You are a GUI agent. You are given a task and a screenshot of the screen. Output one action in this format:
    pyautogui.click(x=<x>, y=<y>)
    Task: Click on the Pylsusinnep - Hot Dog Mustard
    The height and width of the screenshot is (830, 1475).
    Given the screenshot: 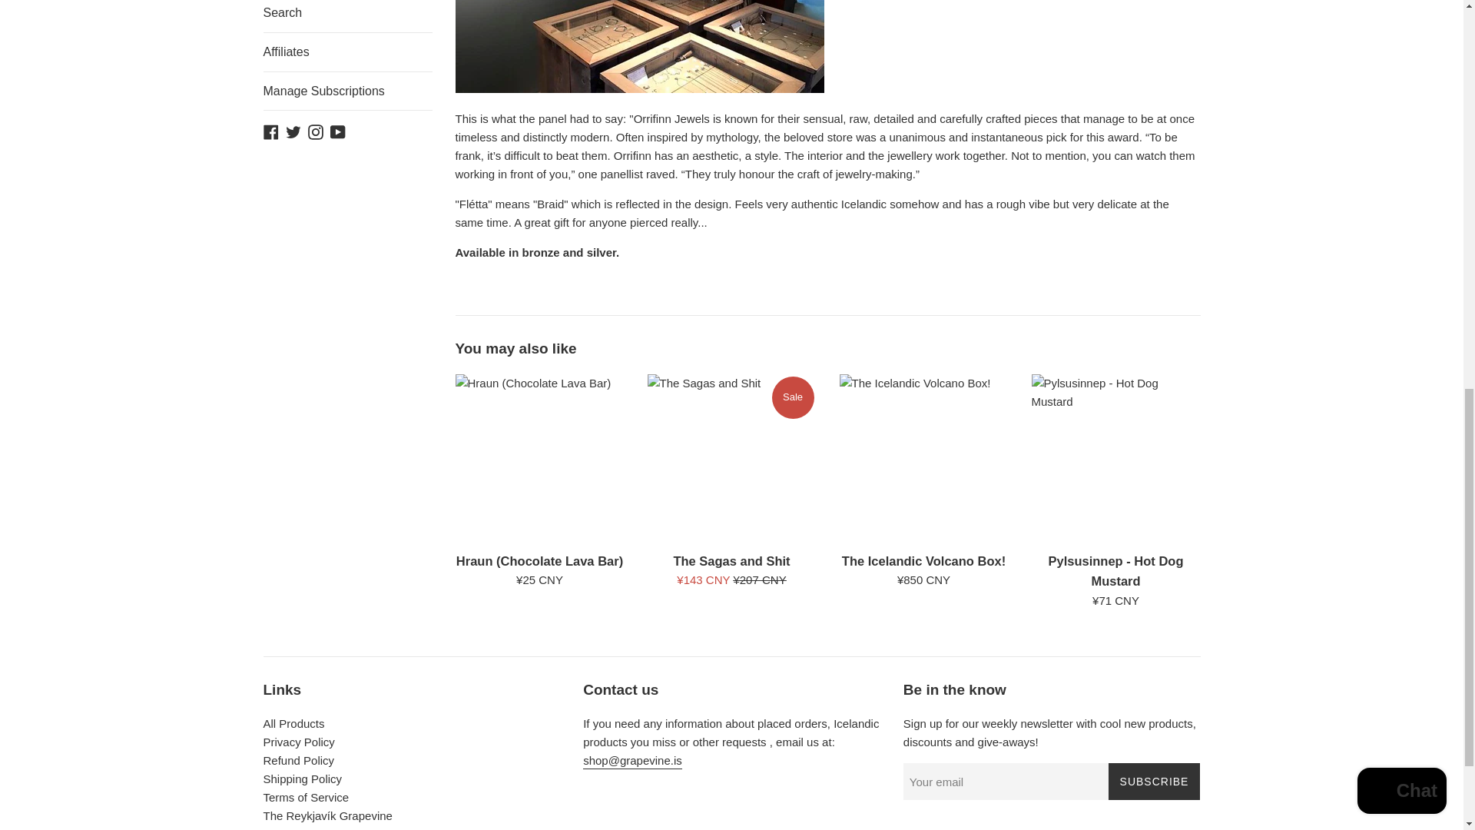 What is the action you would take?
    pyautogui.click(x=1115, y=459)
    